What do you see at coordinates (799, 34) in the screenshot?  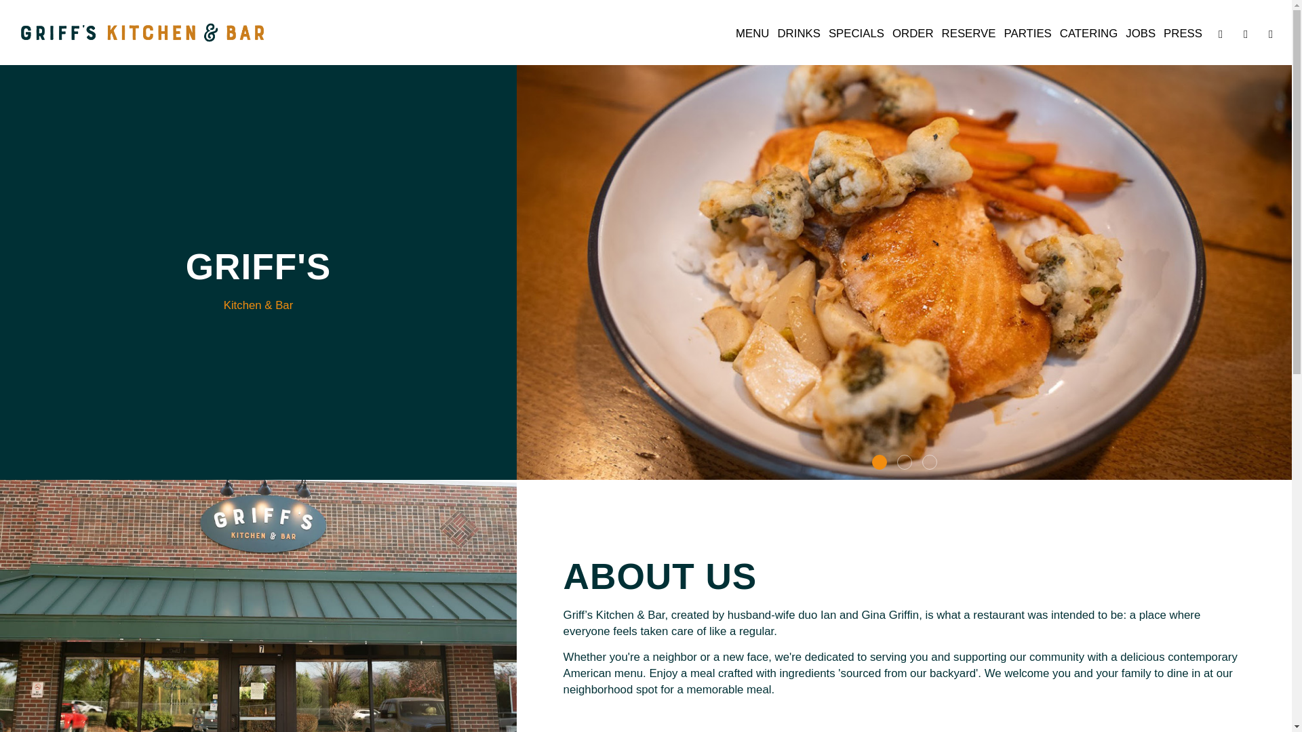 I see `DRINKS` at bounding box center [799, 34].